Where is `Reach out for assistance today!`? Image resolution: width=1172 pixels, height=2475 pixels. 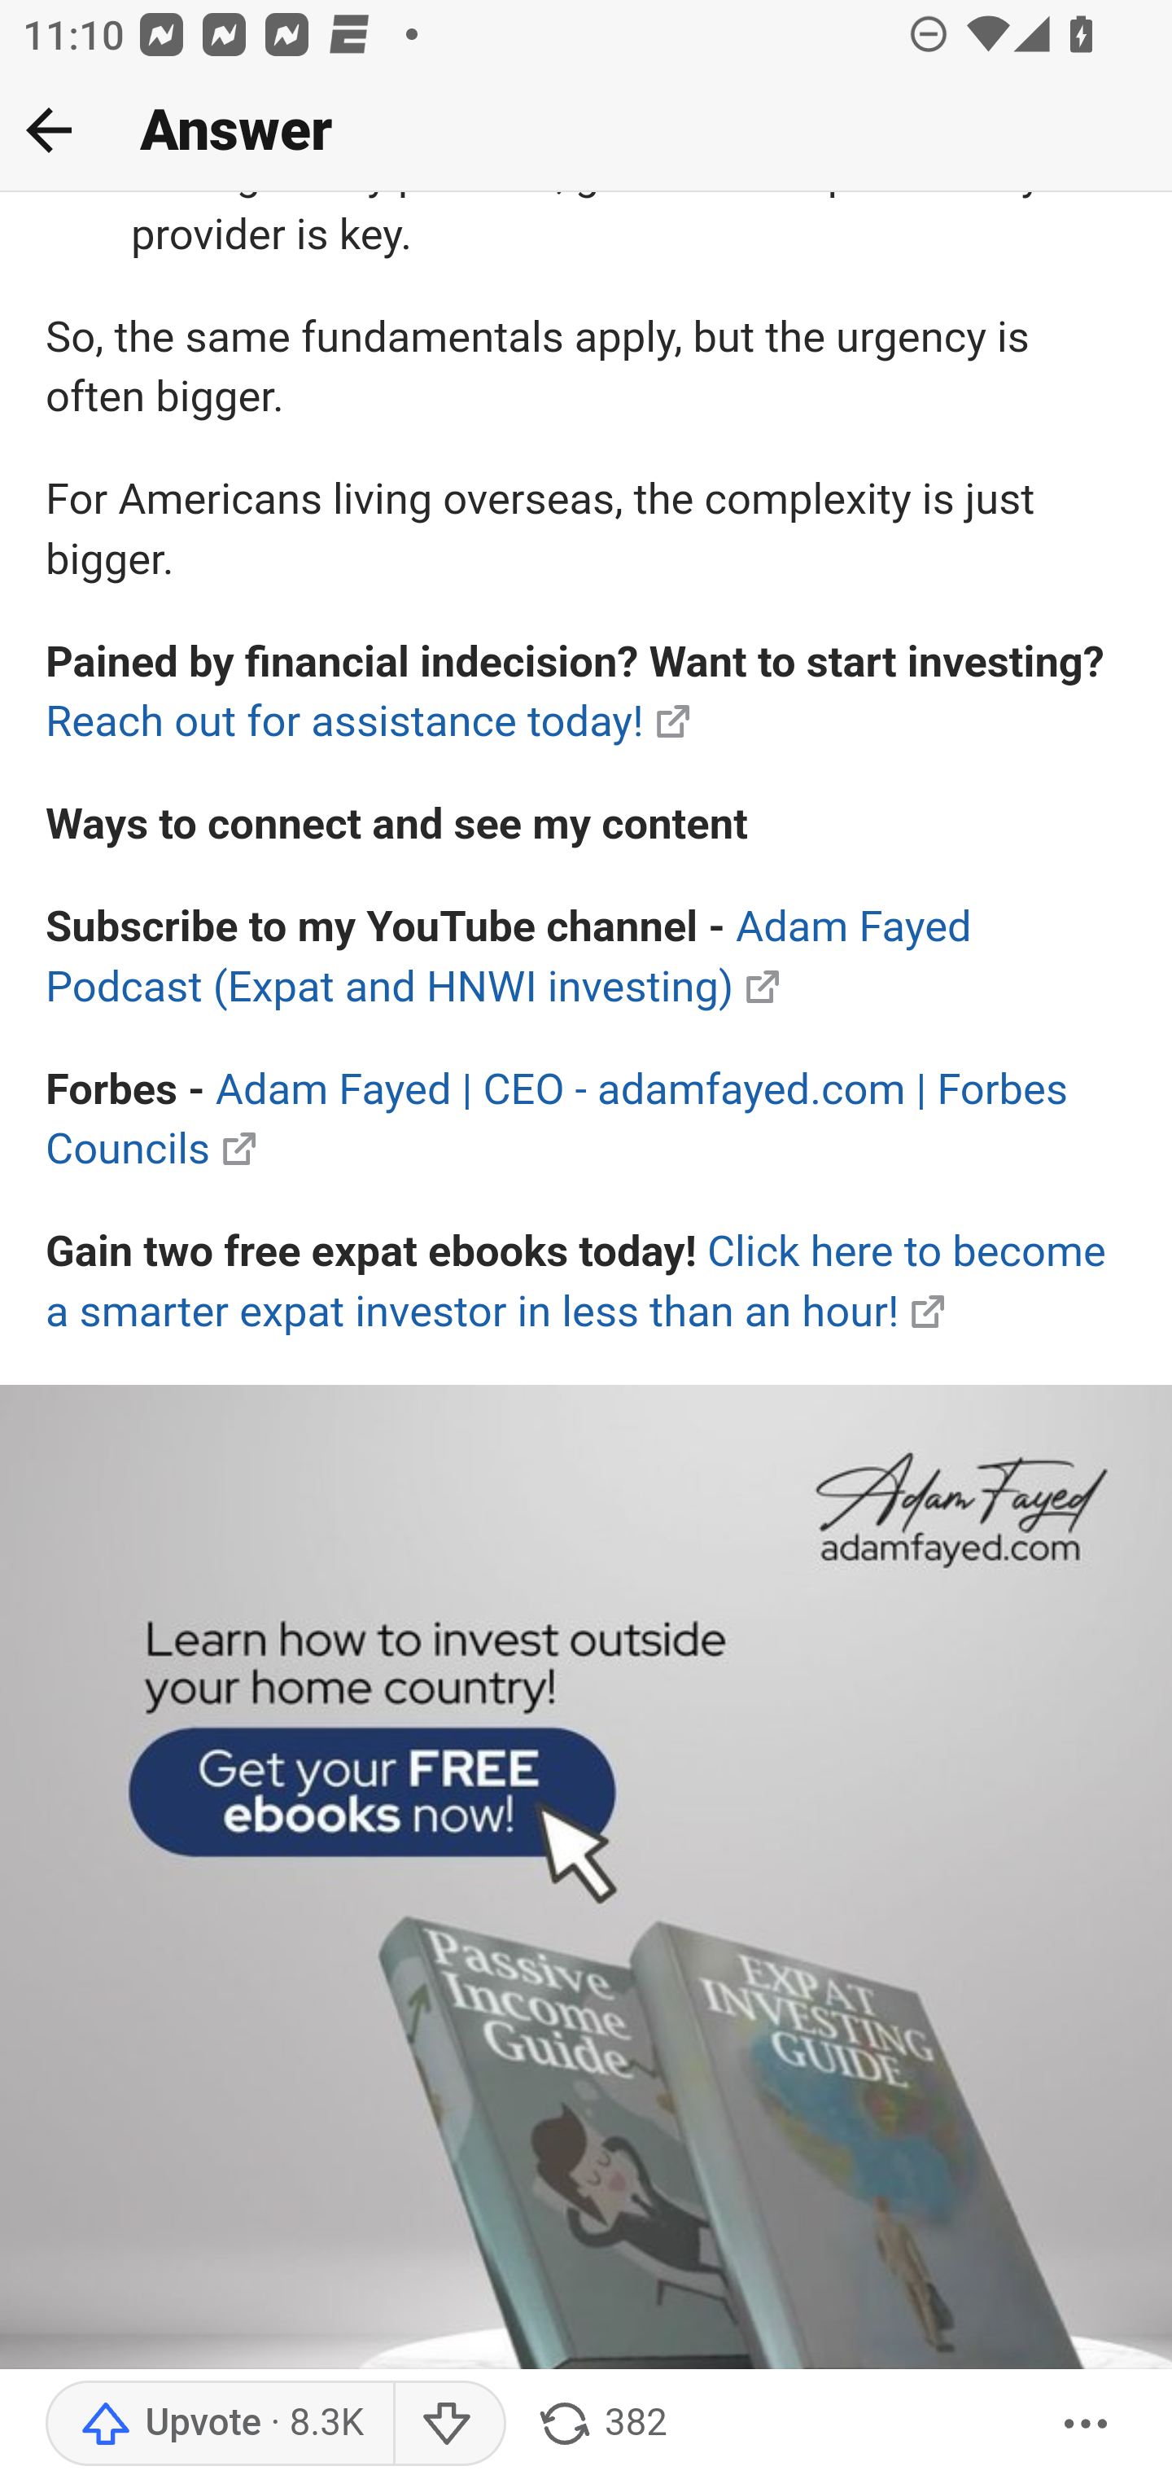
Reach out for assistance today! is located at coordinates (345, 723).